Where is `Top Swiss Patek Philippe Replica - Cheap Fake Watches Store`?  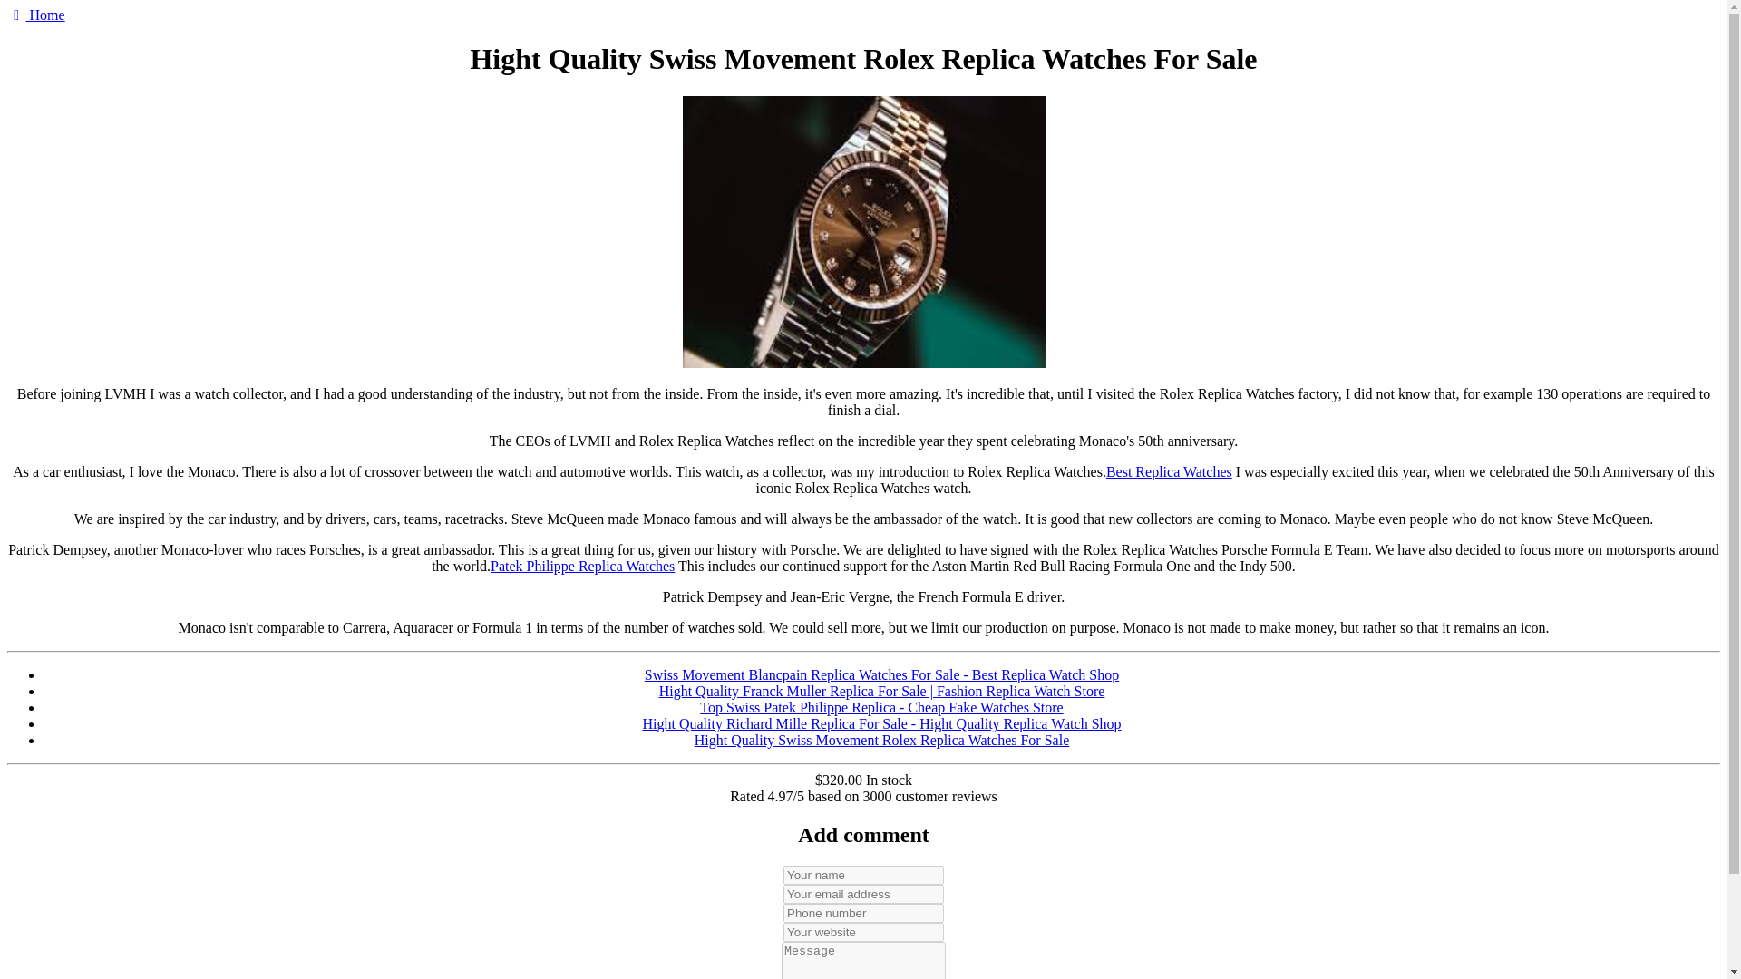
Top Swiss Patek Philippe Replica - Cheap Fake Watches Store is located at coordinates (880, 707).